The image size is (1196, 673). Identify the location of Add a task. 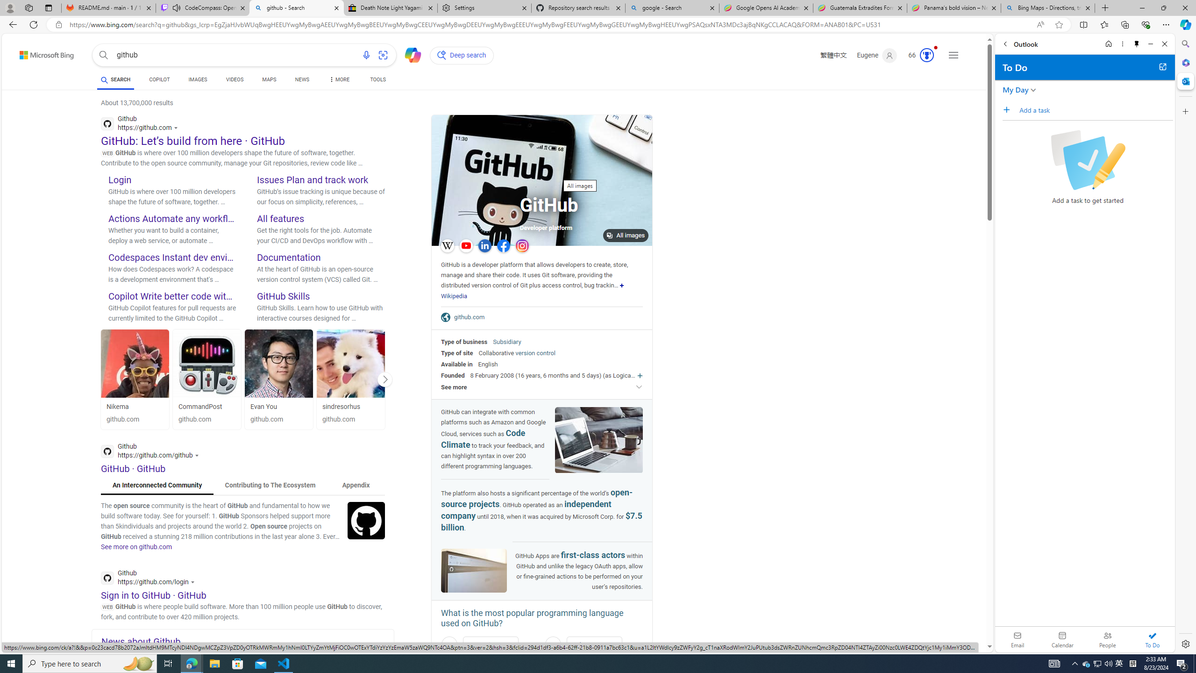
(1009, 109).